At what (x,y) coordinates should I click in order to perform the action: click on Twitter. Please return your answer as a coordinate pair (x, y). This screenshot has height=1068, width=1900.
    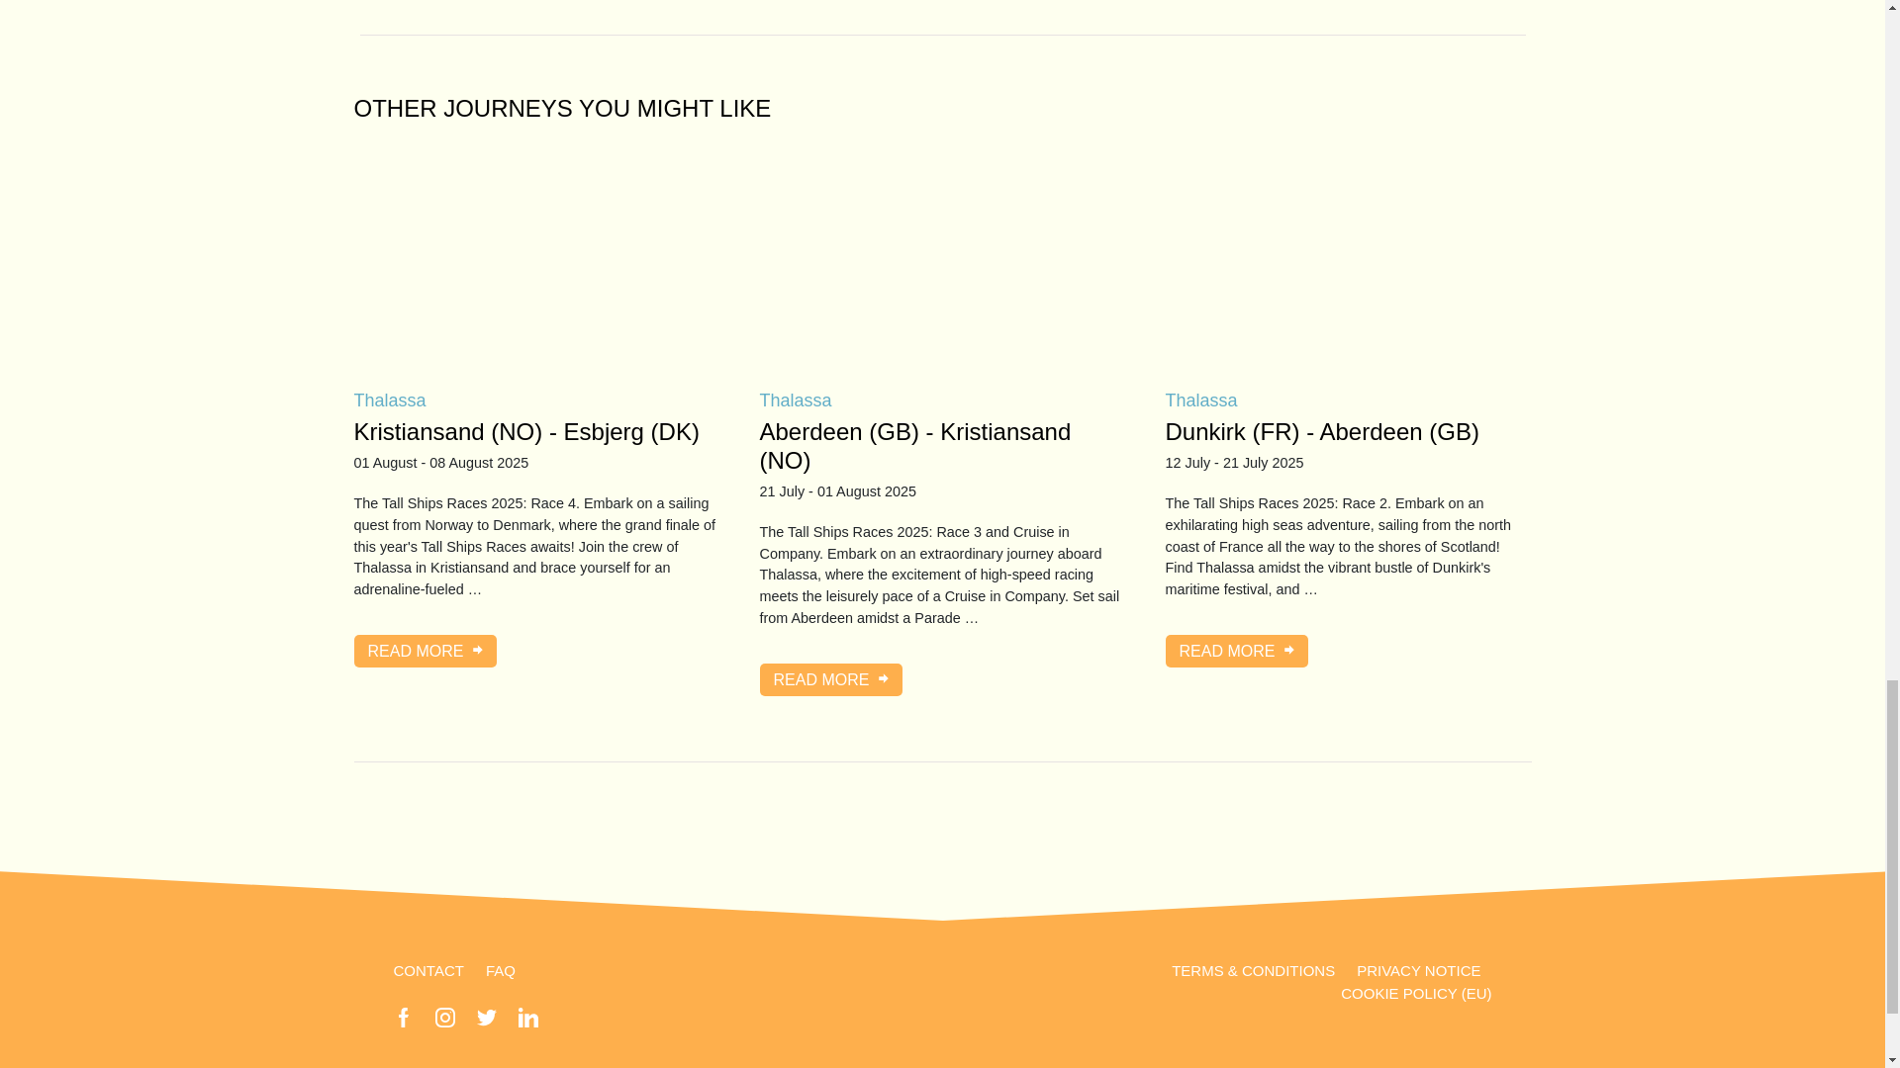
    Looking at the image, I should click on (486, 1017).